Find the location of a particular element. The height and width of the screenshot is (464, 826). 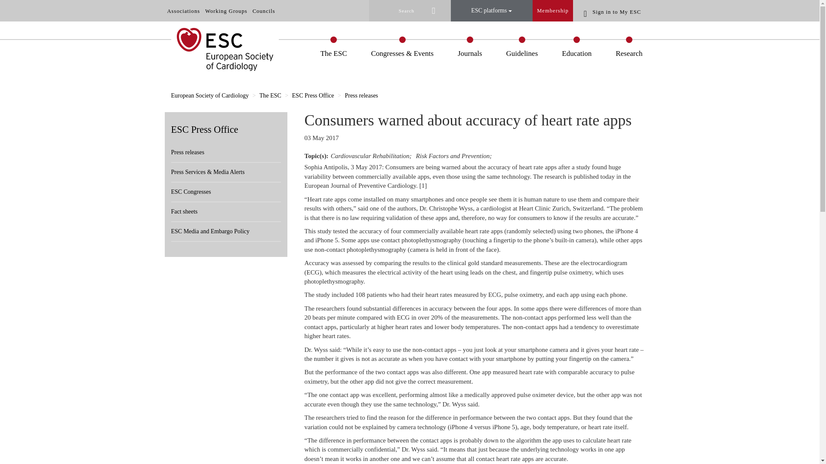

ESC platforms  is located at coordinates (492, 10).